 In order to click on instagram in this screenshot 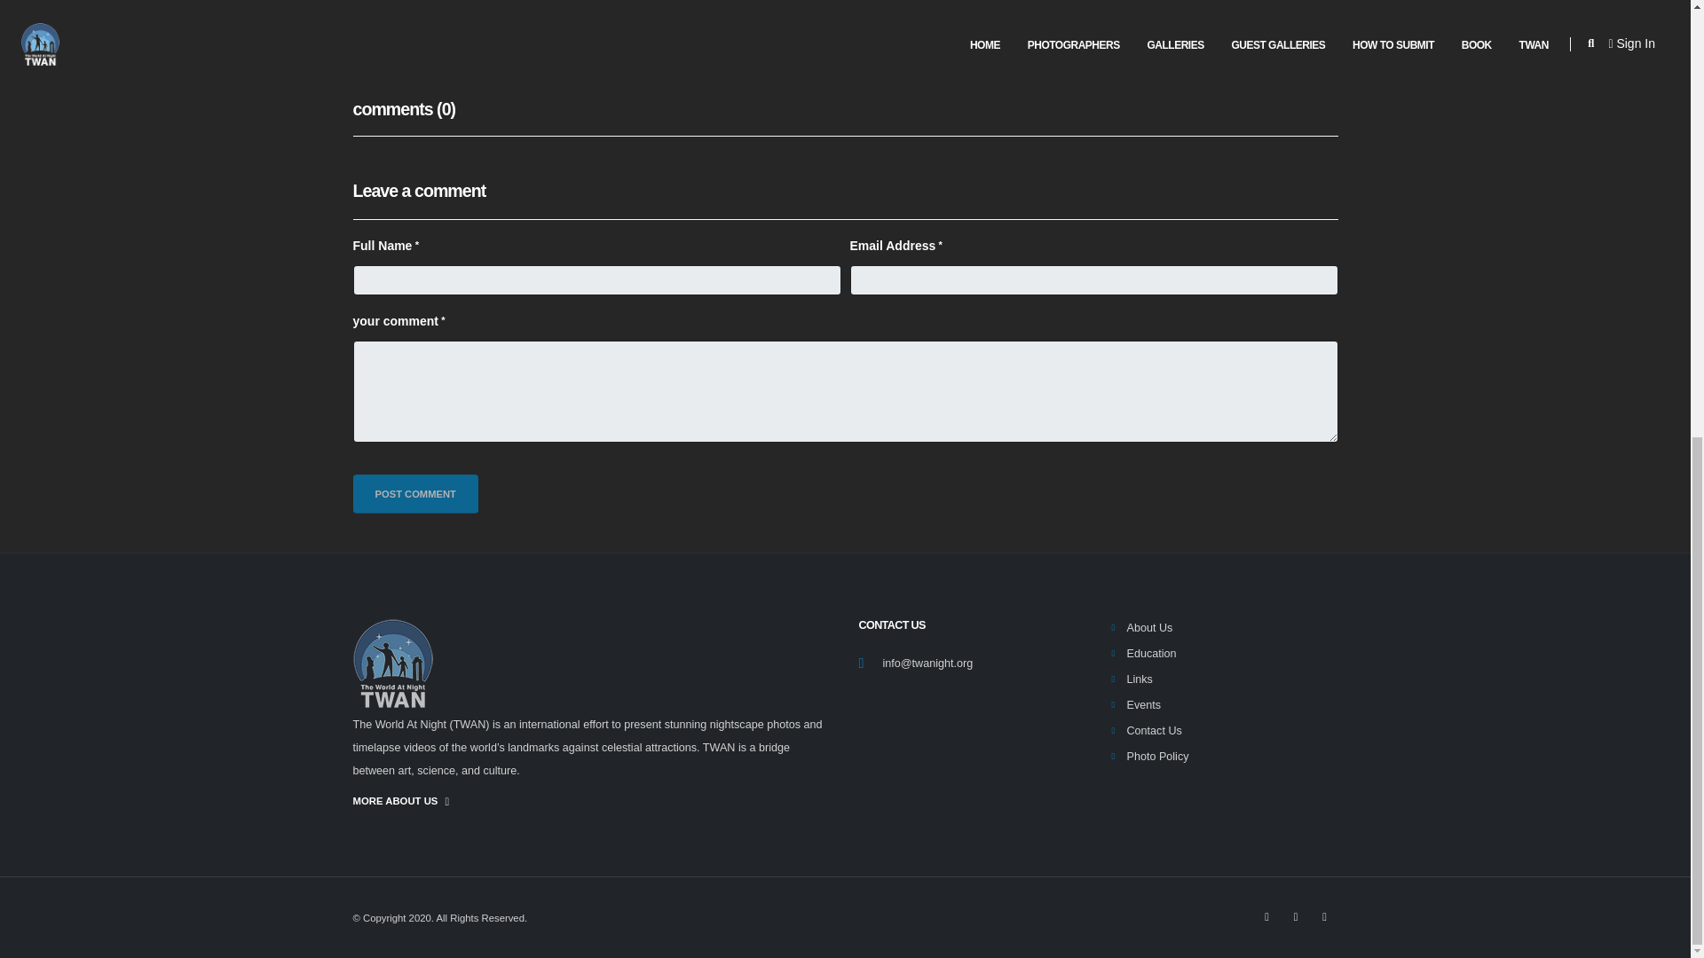, I will do `click(1266, 916)`.